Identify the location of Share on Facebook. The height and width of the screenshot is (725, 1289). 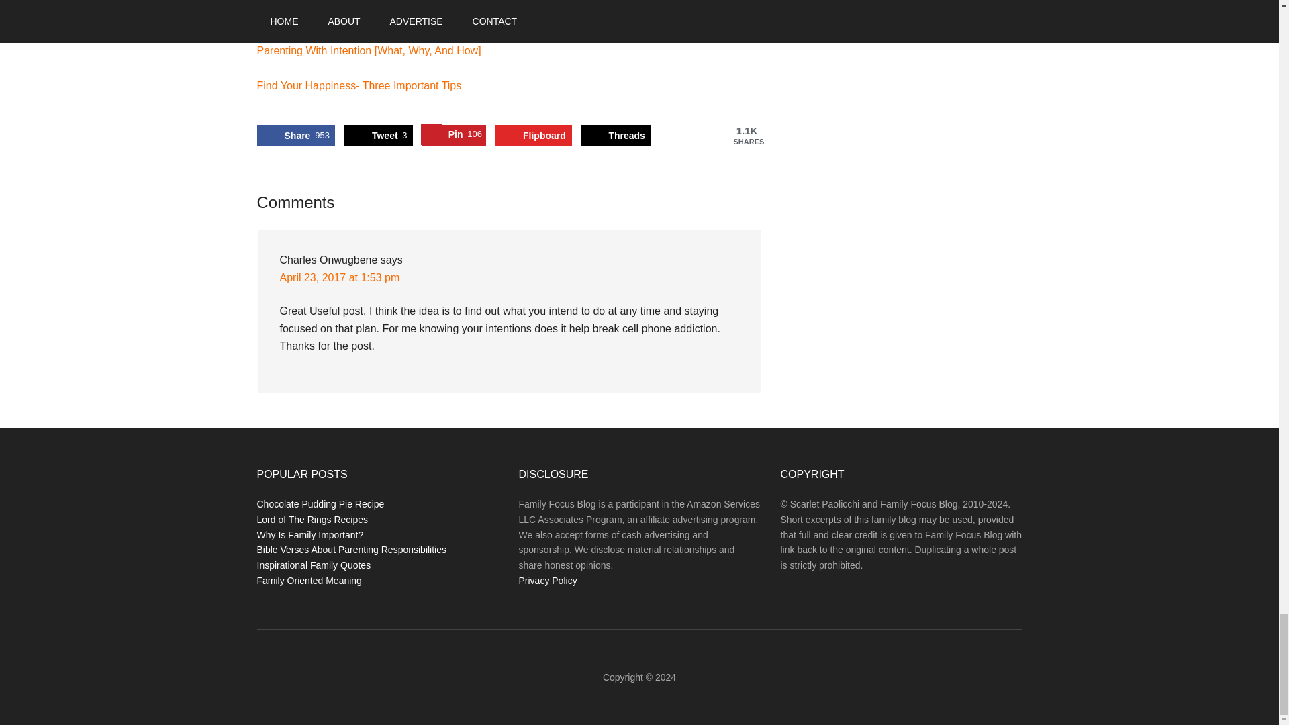
(359, 85).